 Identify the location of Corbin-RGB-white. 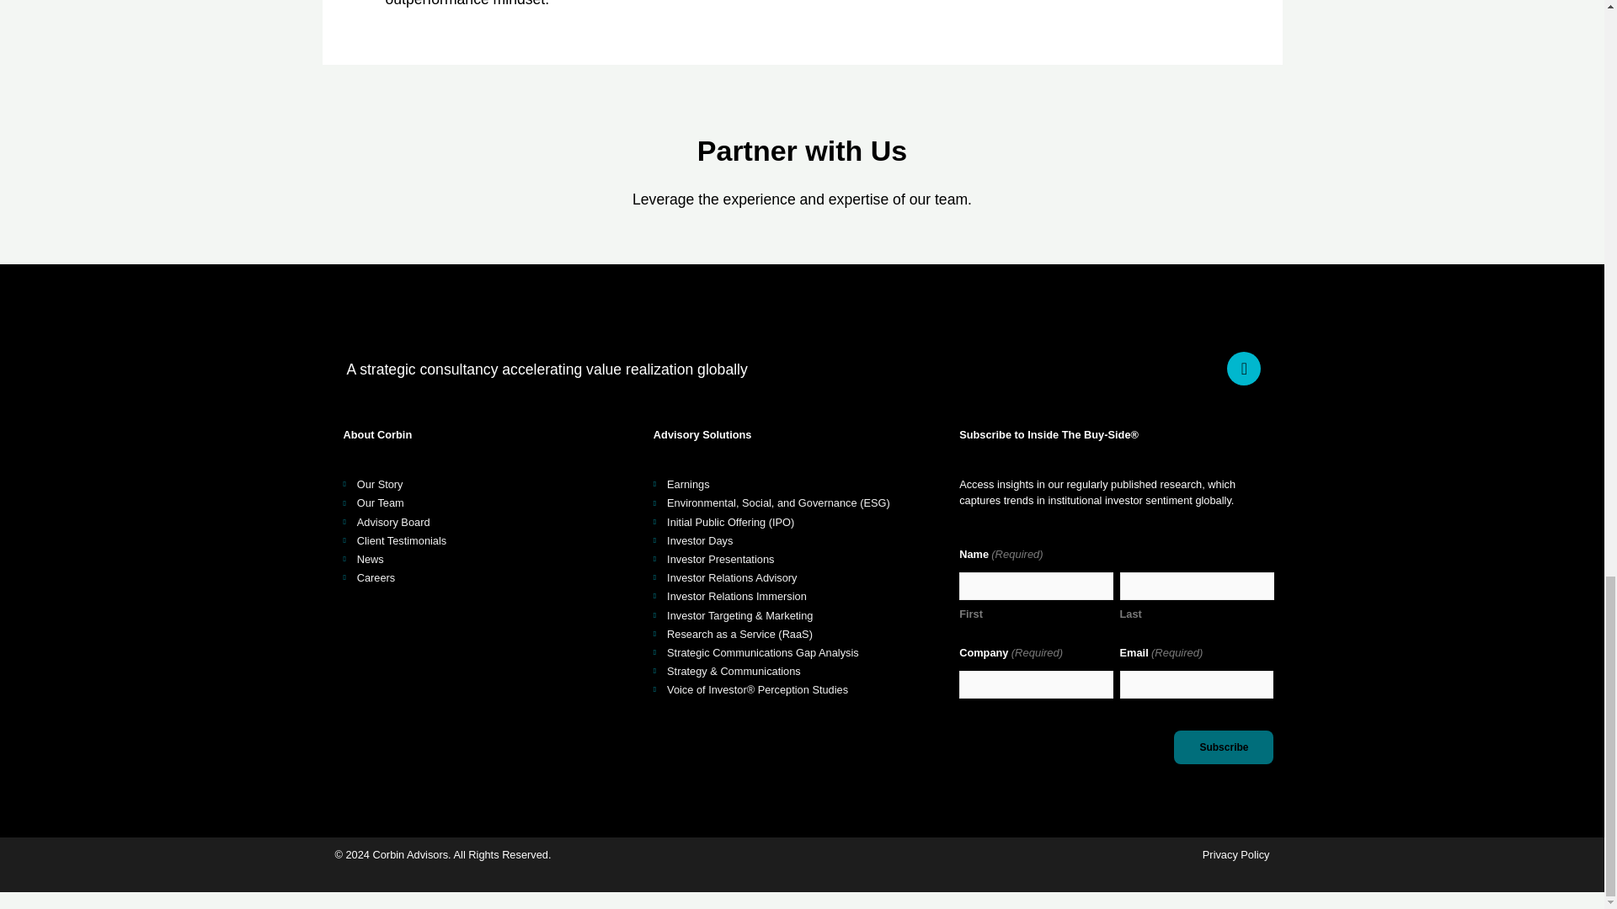
(411, 328).